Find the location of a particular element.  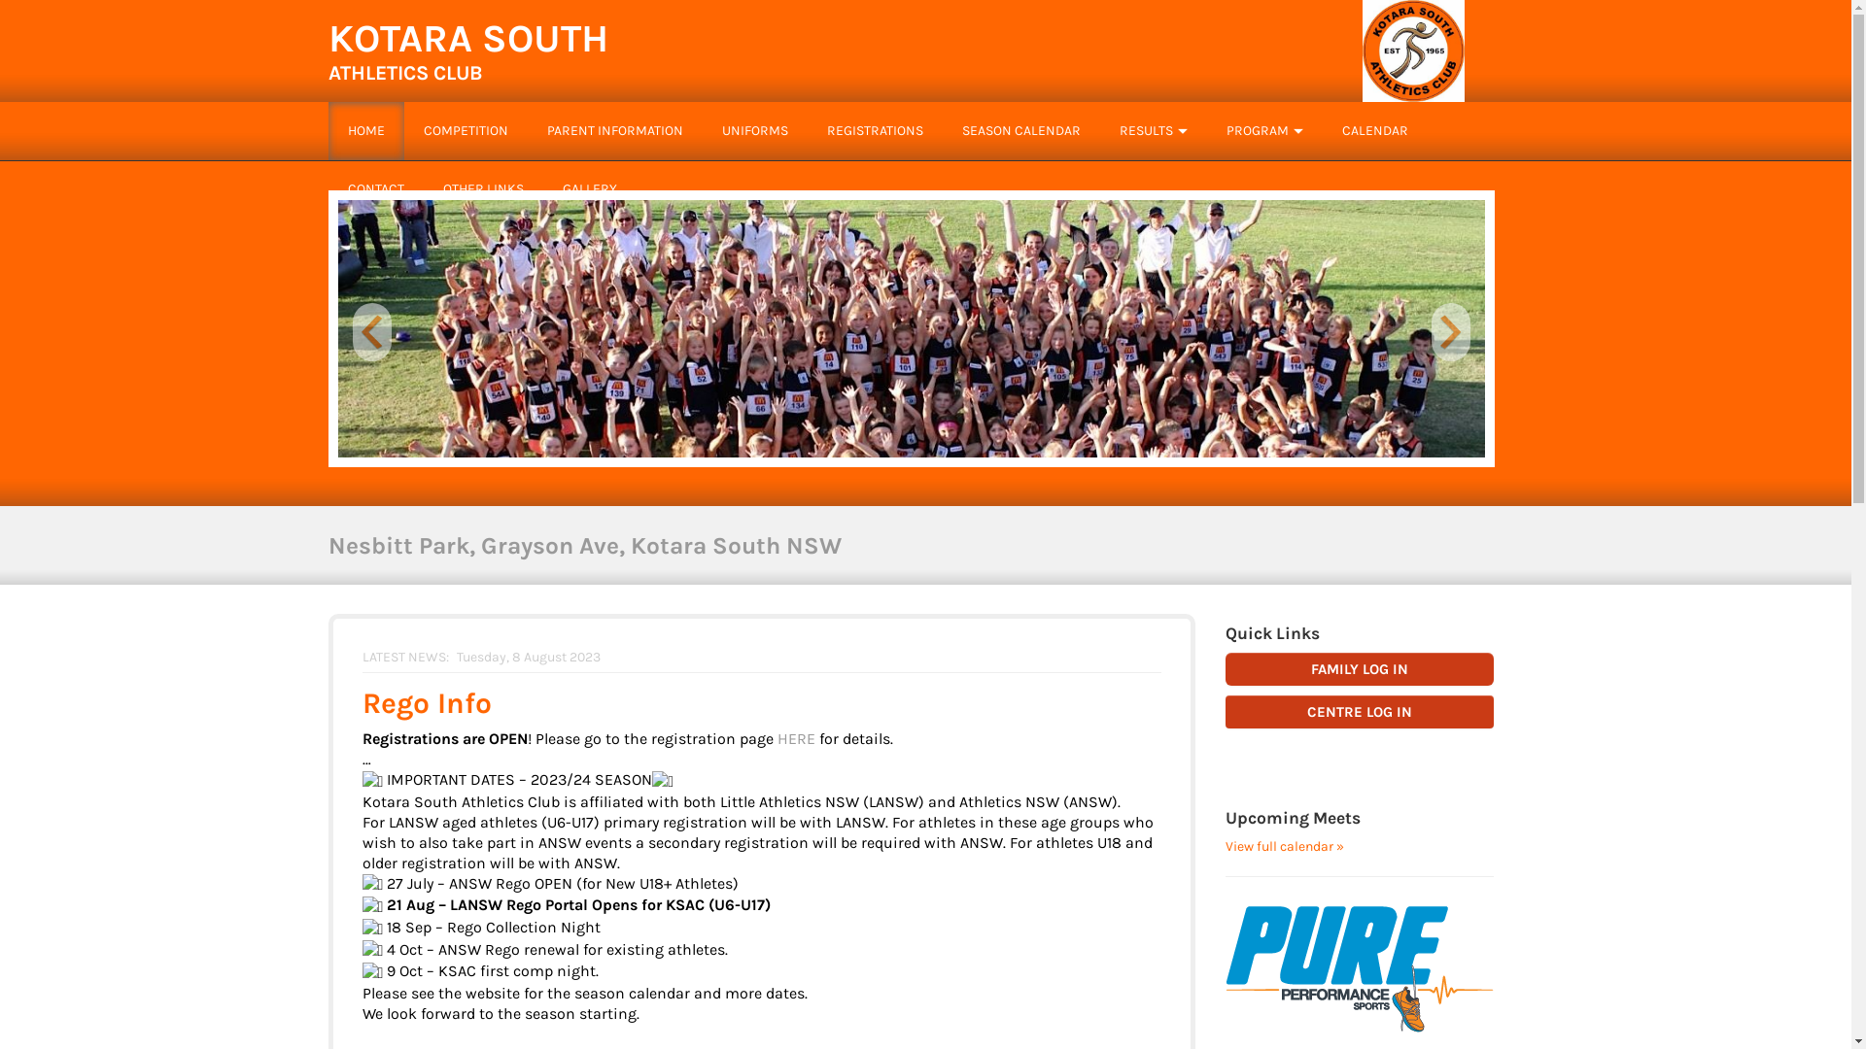

OTHER LINKS is located at coordinates (484, 188).